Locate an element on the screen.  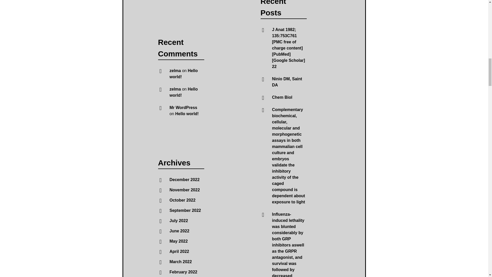
Chem Biol is located at coordinates (282, 97).